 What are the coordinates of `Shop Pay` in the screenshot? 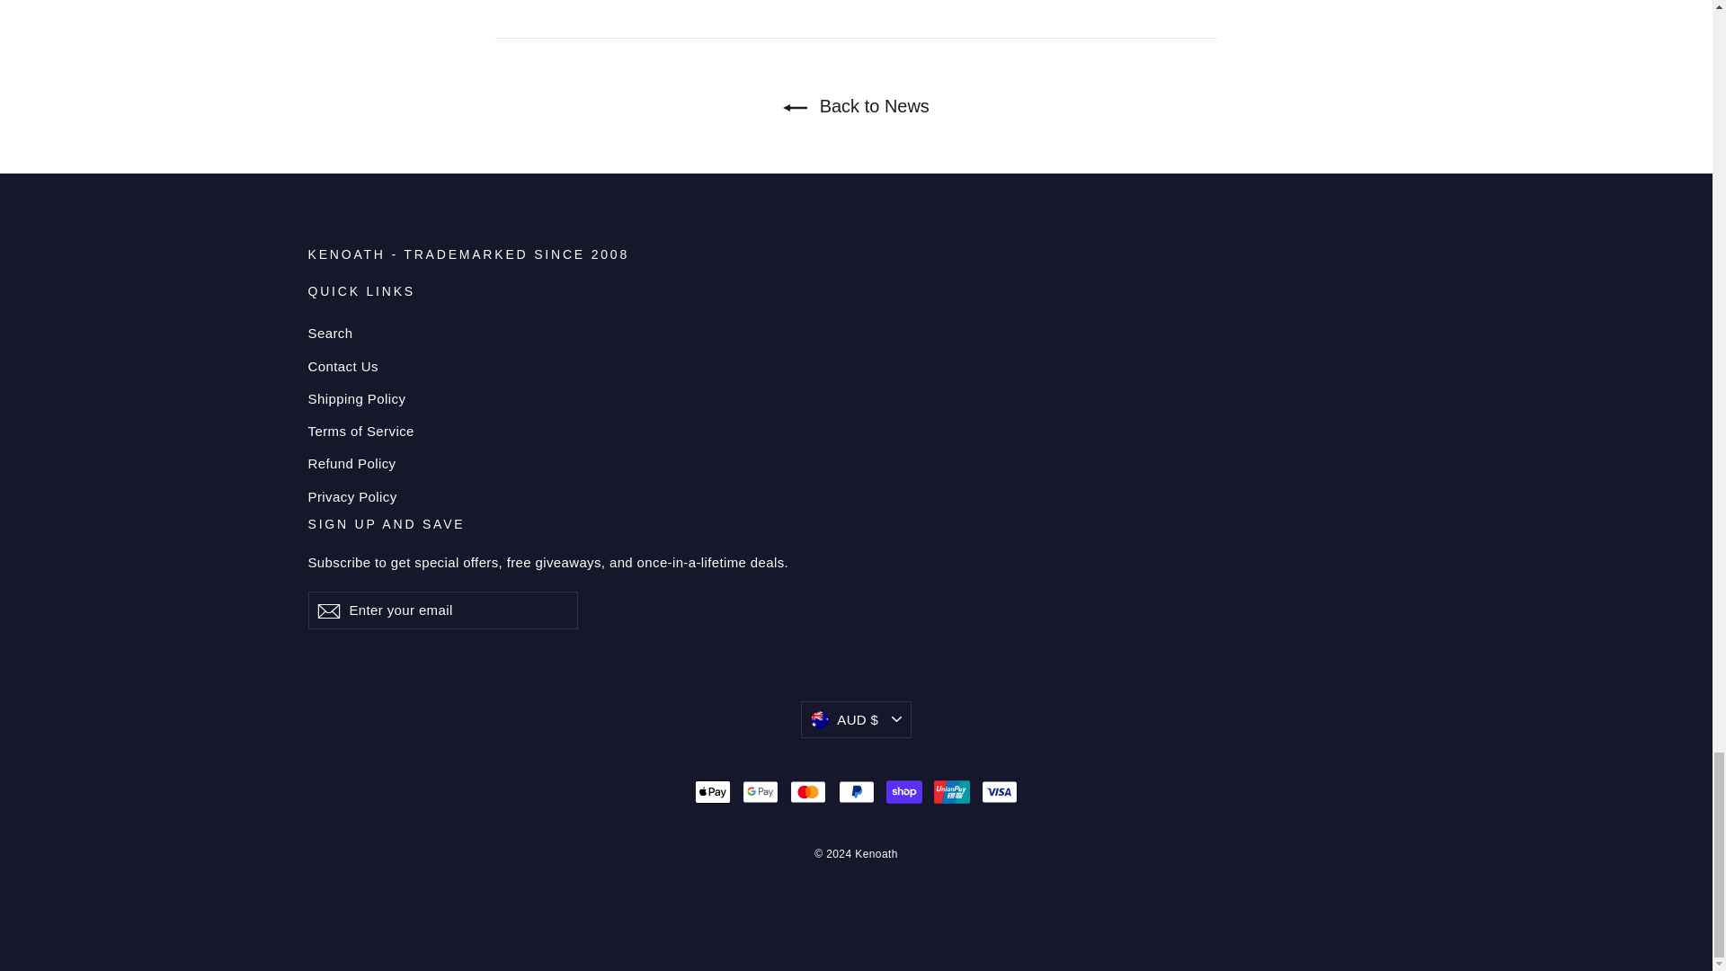 It's located at (904, 791).